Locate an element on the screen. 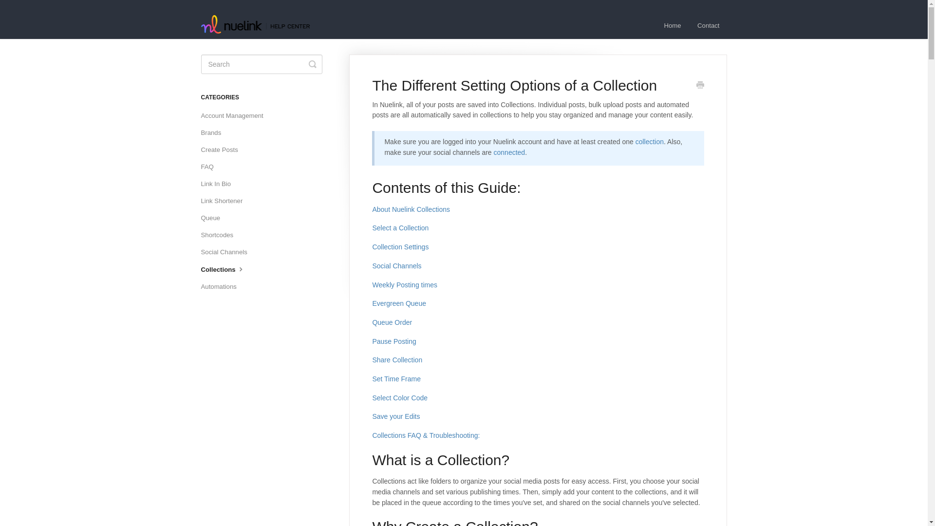 The height and width of the screenshot is (526, 935). Home is located at coordinates (673, 25).